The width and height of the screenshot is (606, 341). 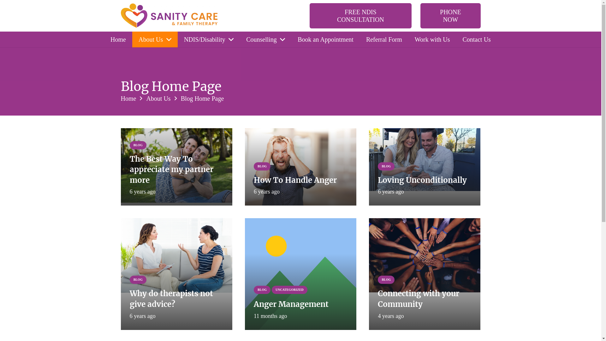 What do you see at coordinates (384, 39) in the screenshot?
I see `Referral Form` at bounding box center [384, 39].